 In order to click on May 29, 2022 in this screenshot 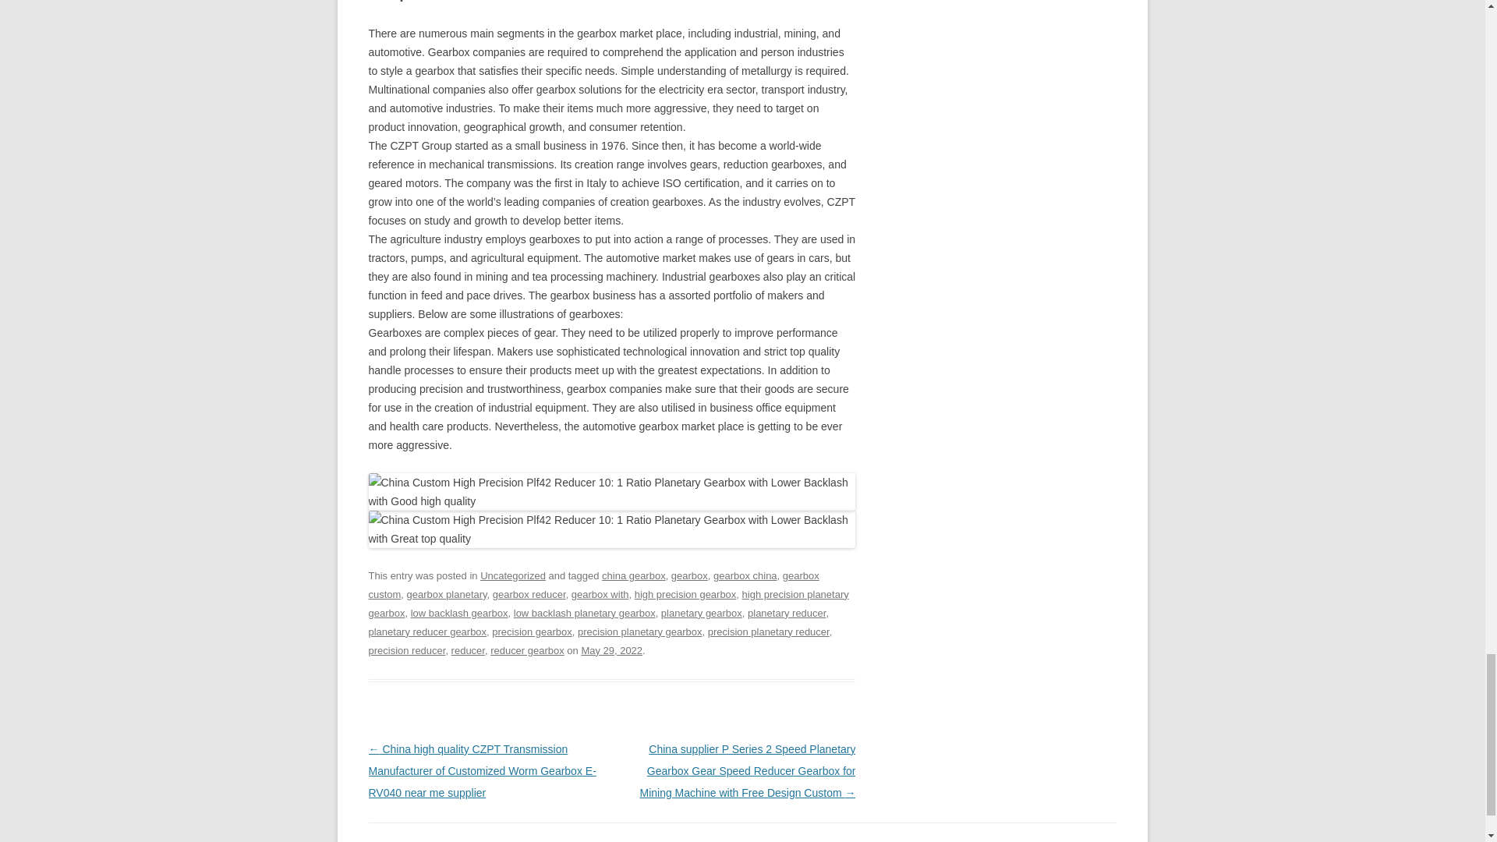, I will do `click(611, 650)`.